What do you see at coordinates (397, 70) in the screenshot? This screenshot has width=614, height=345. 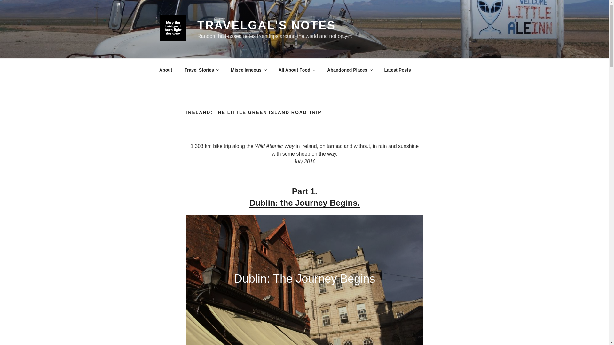 I see `TRAVELGAL'S NOTES` at bounding box center [397, 70].